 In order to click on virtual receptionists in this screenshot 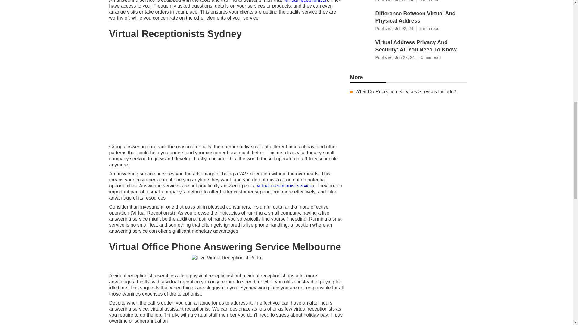, I will do `click(306, 1)`.